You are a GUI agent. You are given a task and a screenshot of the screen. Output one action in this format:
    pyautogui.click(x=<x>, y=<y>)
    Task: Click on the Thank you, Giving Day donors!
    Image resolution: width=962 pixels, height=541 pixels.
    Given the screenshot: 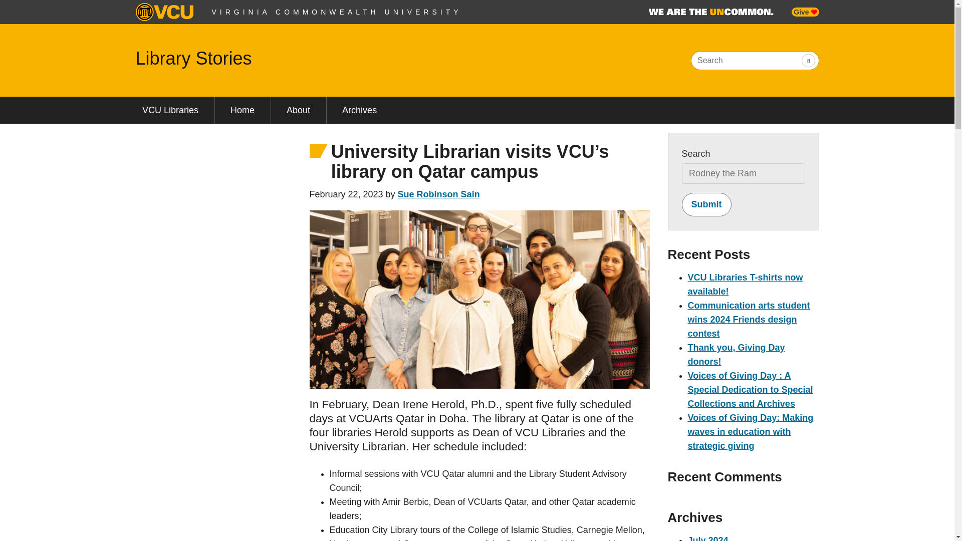 What is the action you would take?
    pyautogui.click(x=736, y=355)
    